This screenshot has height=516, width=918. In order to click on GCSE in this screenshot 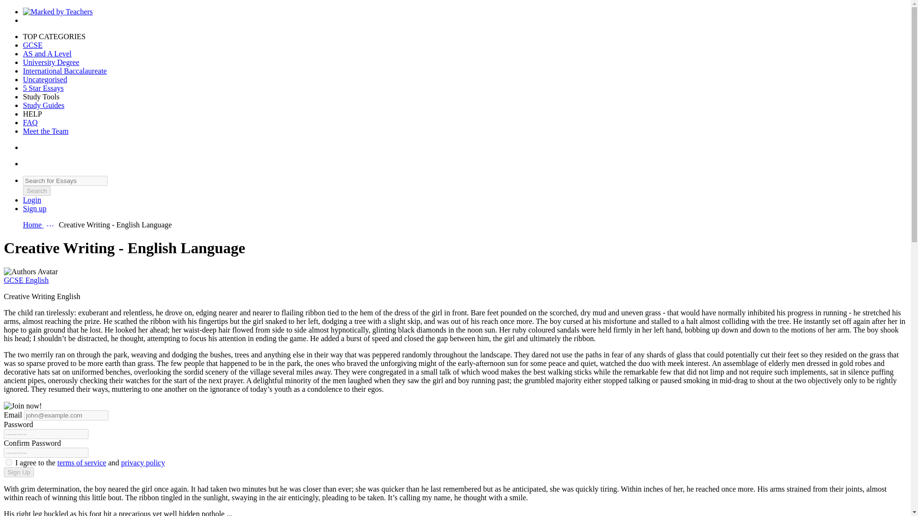, I will do `click(33, 45)`.